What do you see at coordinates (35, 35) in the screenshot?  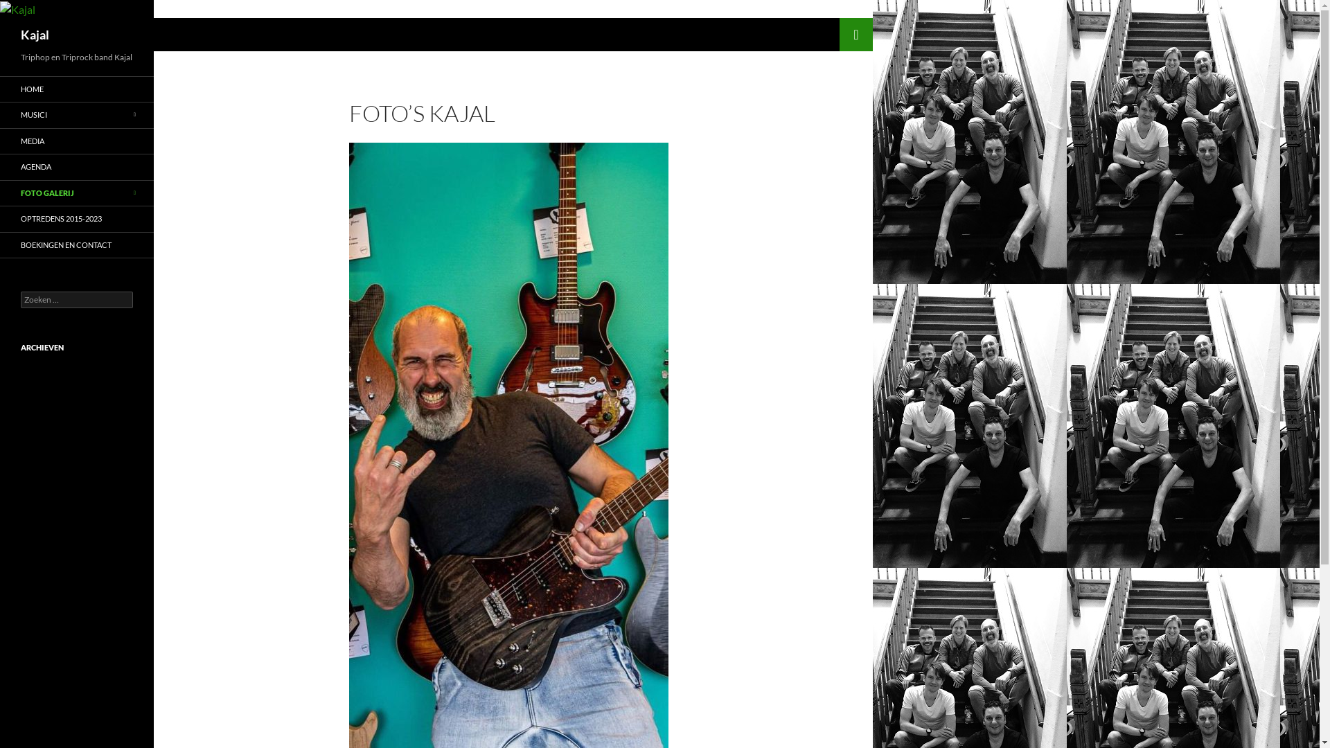 I see `Kajal` at bounding box center [35, 35].